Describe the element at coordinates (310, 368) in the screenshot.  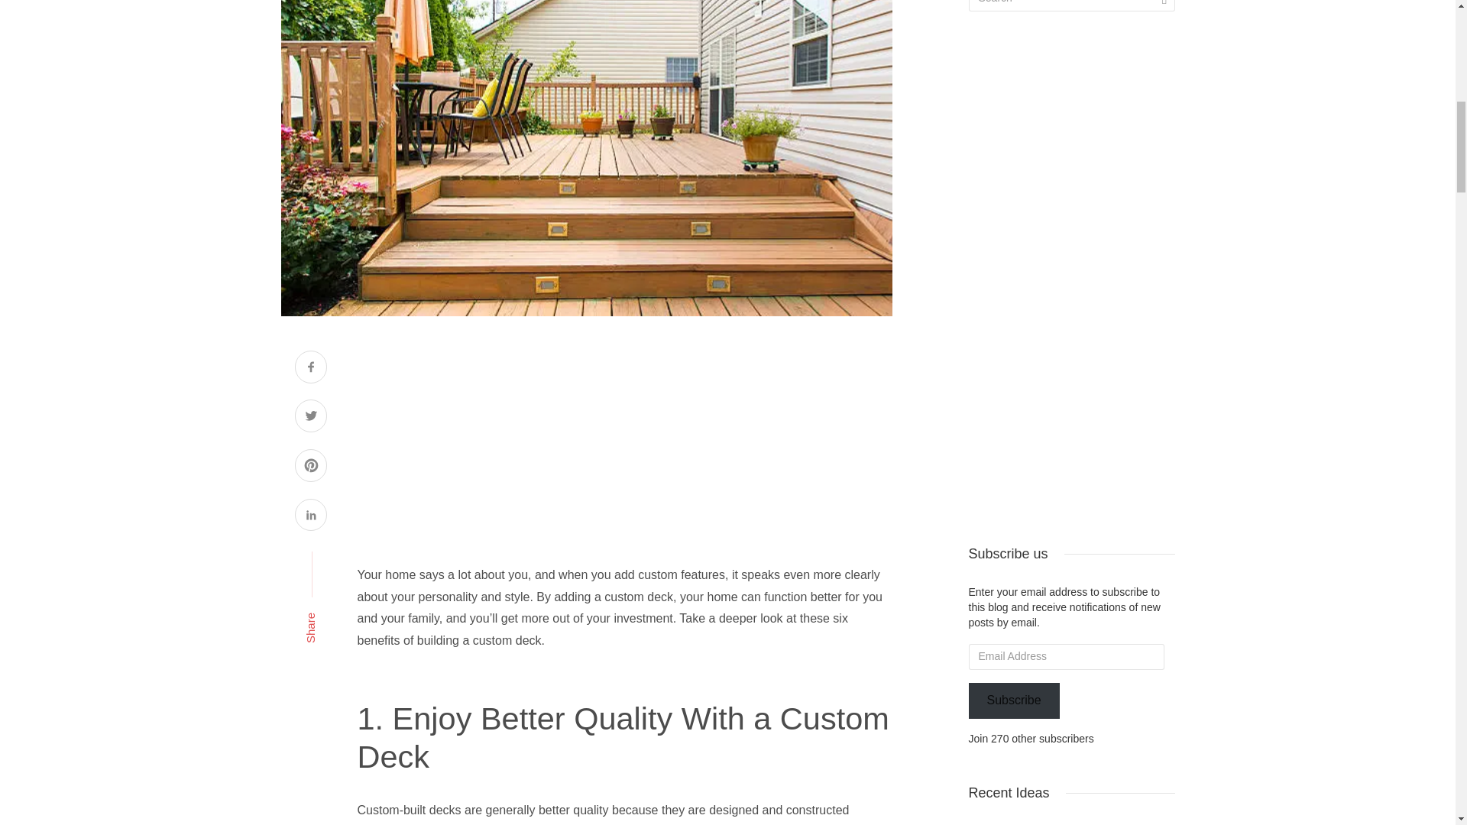
I see `Share on Facebook` at that location.